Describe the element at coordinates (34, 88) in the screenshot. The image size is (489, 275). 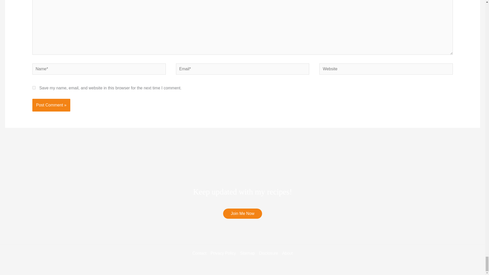
I see `yes` at that location.